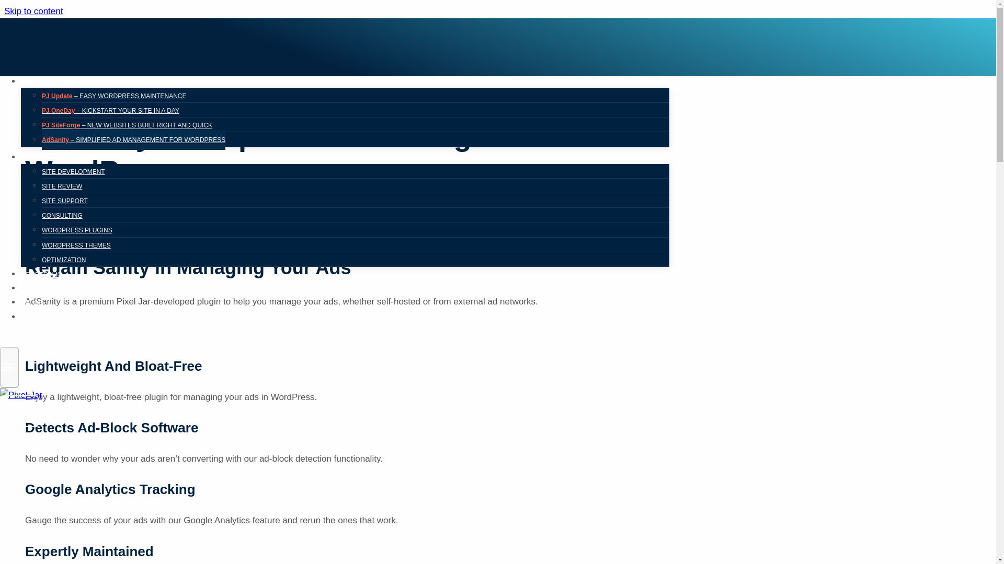 The image size is (1004, 564). I want to click on Skip to content, so click(33, 11).